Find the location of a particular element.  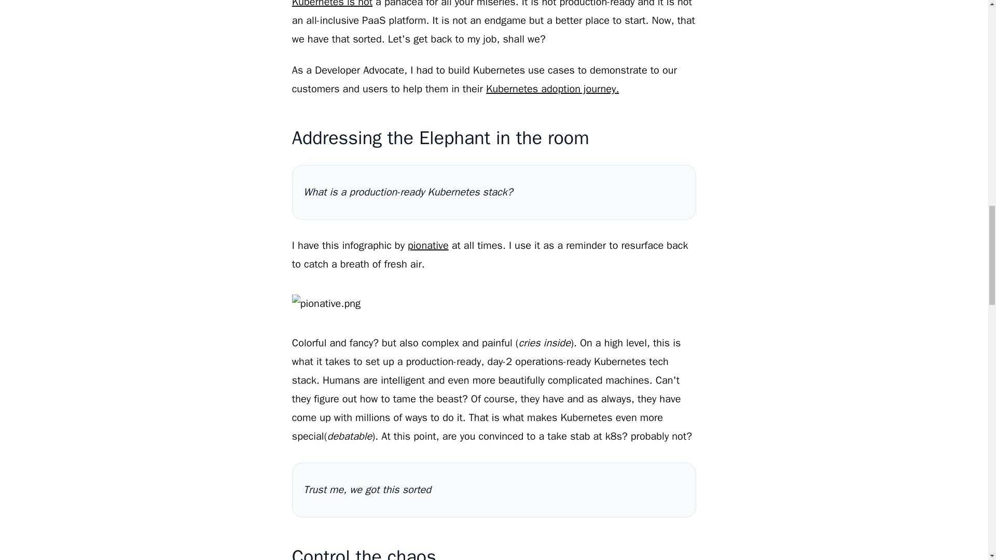

Kubernetes adoption journey. is located at coordinates (552, 88).